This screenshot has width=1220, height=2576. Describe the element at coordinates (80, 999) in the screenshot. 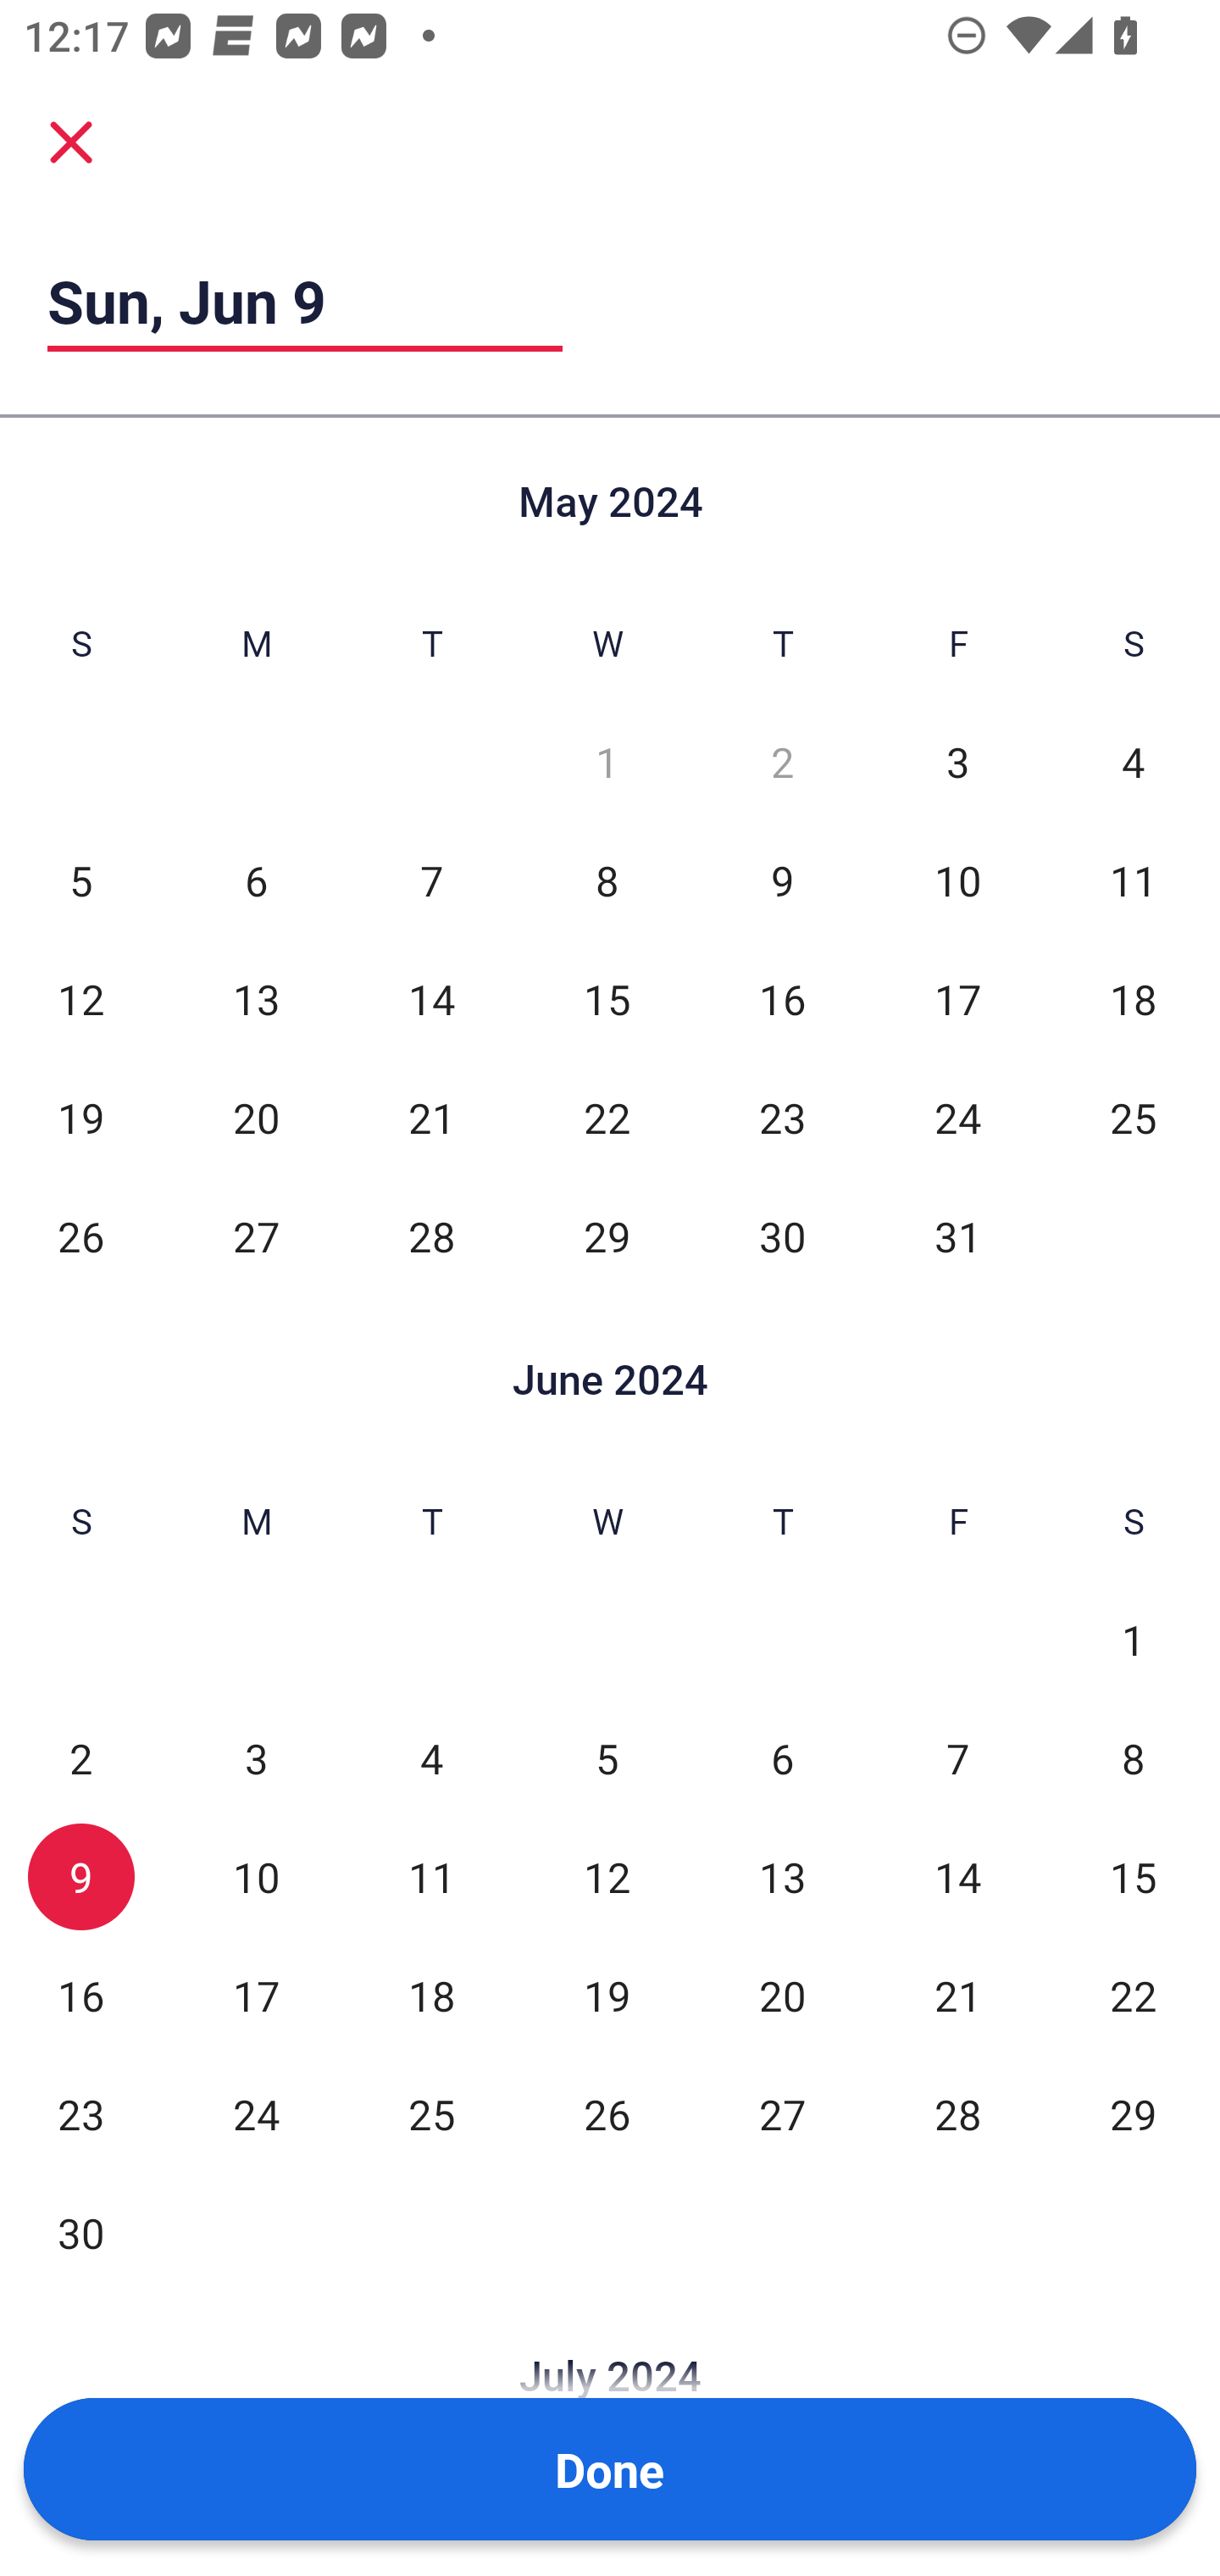

I see `12 Sun, May 12, Not Selected` at that location.